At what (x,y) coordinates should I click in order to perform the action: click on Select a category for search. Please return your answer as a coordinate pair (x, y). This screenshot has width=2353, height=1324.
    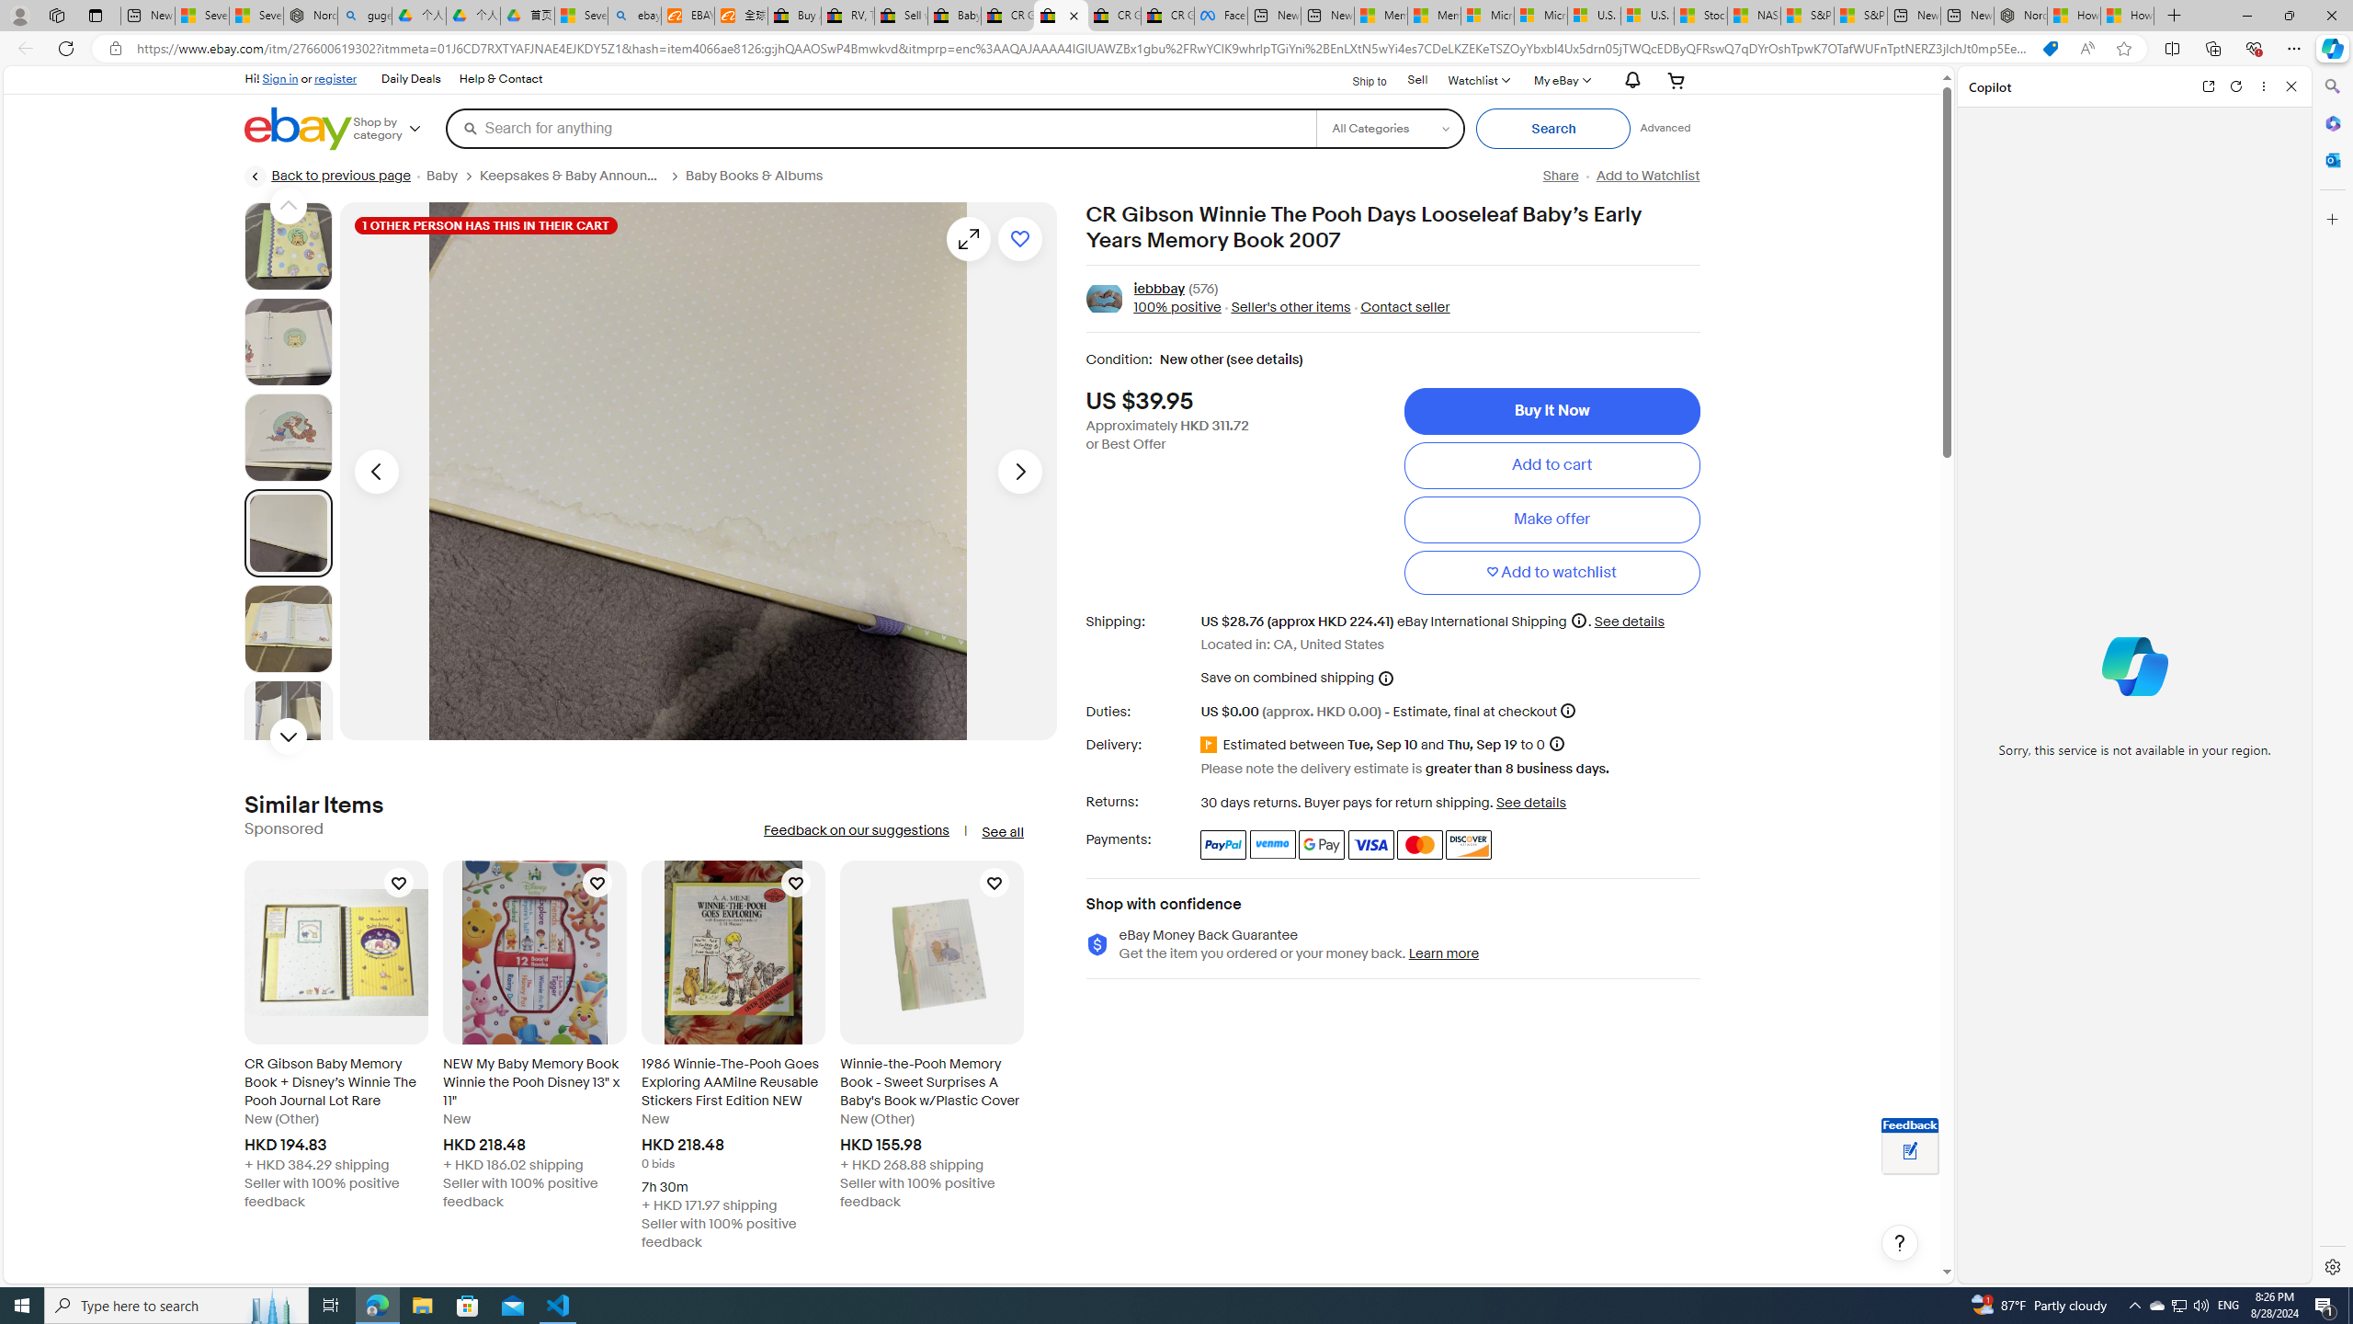
    Looking at the image, I should click on (1390, 128).